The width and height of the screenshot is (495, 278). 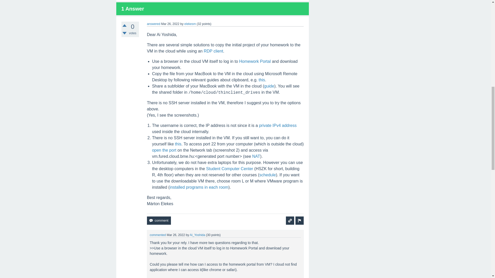 I want to click on elekesm, so click(x=190, y=24).